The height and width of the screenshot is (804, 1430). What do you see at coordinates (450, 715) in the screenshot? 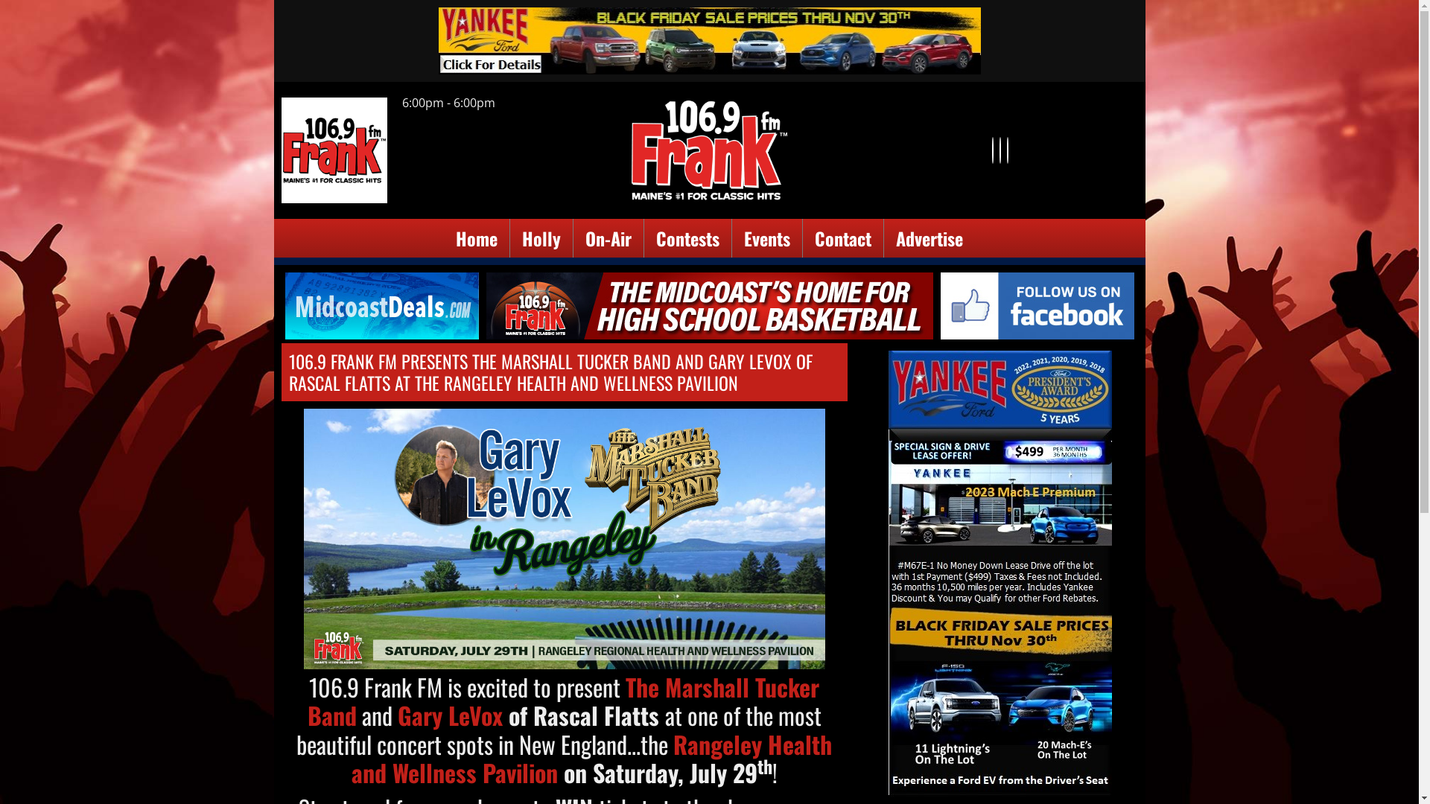
I see `Gary LeVox` at bounding box center [450, 715].